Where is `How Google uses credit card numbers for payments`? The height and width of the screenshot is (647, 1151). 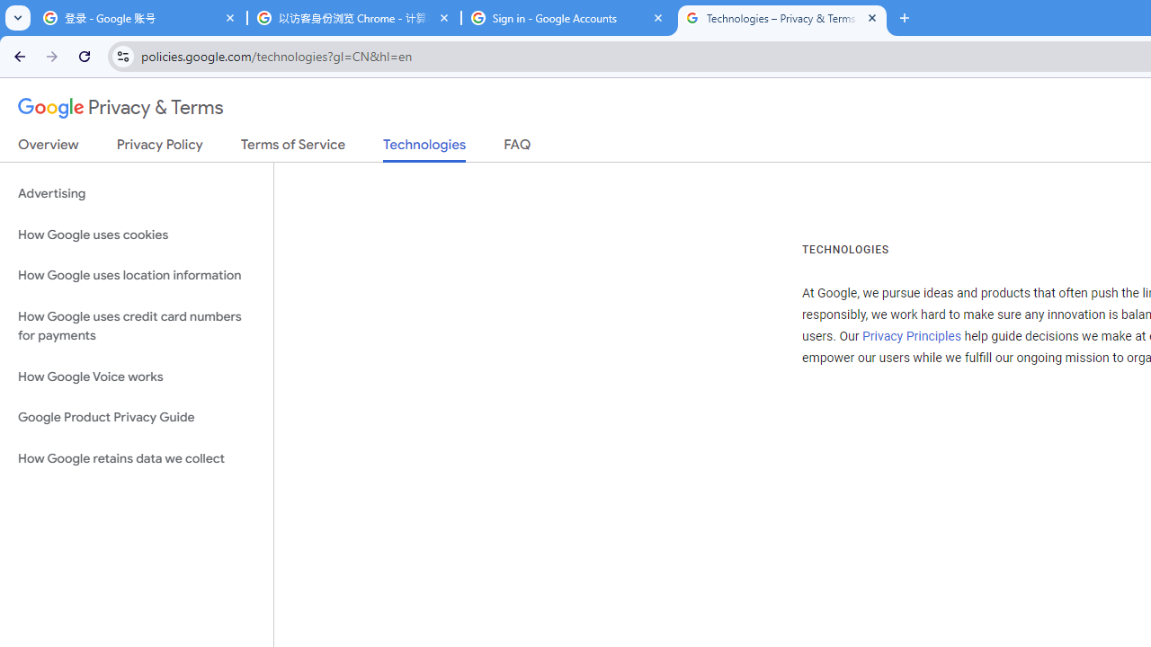 How Google uses credit card numbers for payments is located at coordinates (137, 325).